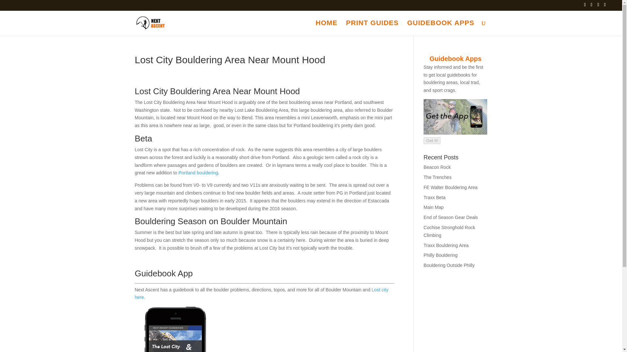 The image size is (627, 352). Describe the element at coordinates (372, 28) in the screenshot. I see `PRINT GUIDES` at that location.